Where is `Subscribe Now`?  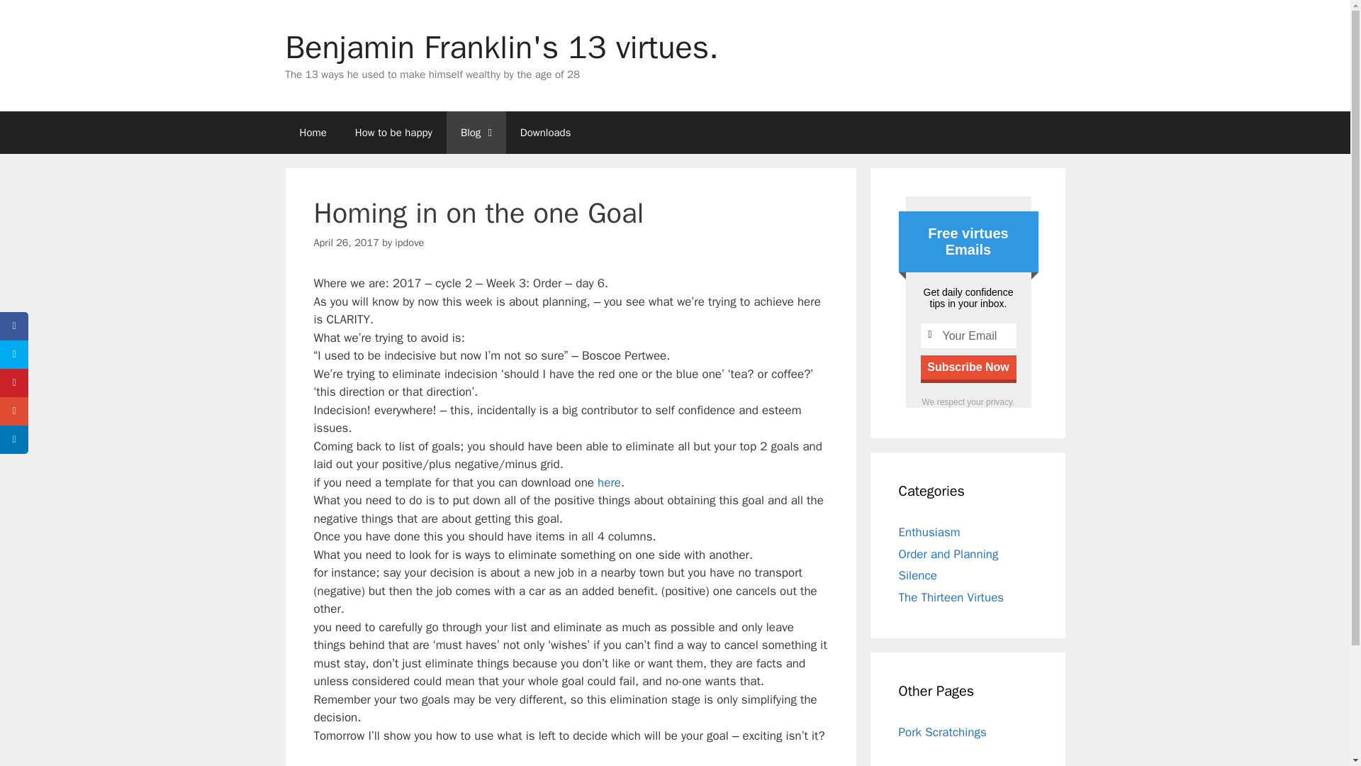
Subscribe Now is located at coordinates (967, 367).